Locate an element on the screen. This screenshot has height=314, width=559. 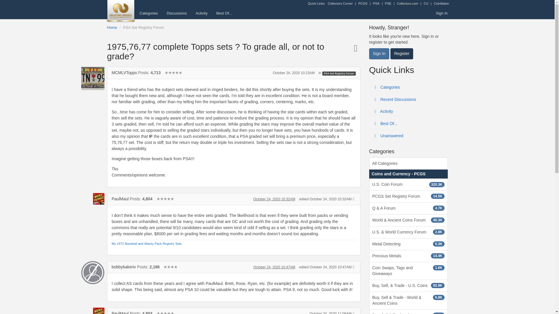
October 24, 2020 10:47AM is located at coordinates (274, 267).